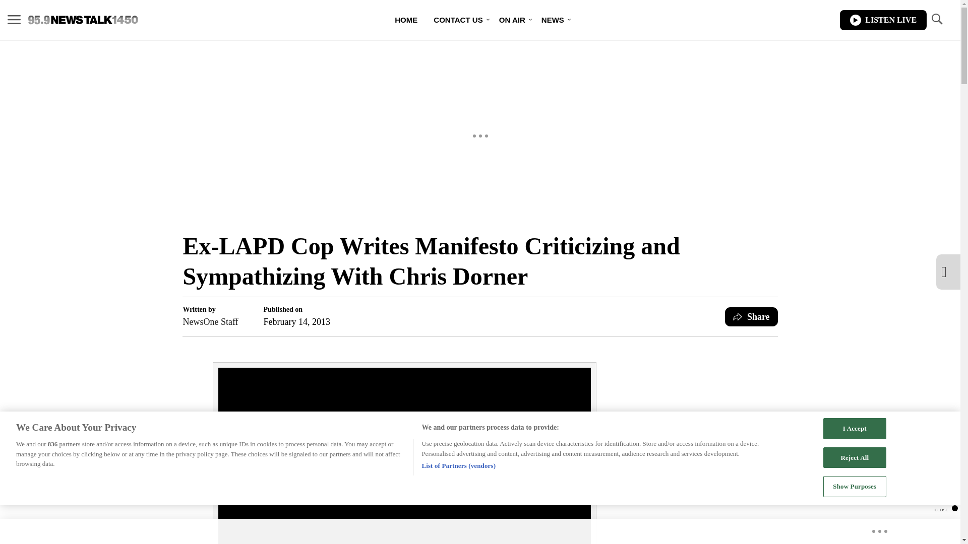 This screenshot has height=544, width=968. What do you see at coordinates (936, 20) in the screenshot?
I see `TOGGLE SEARCH` at bounding box center [936, 20].